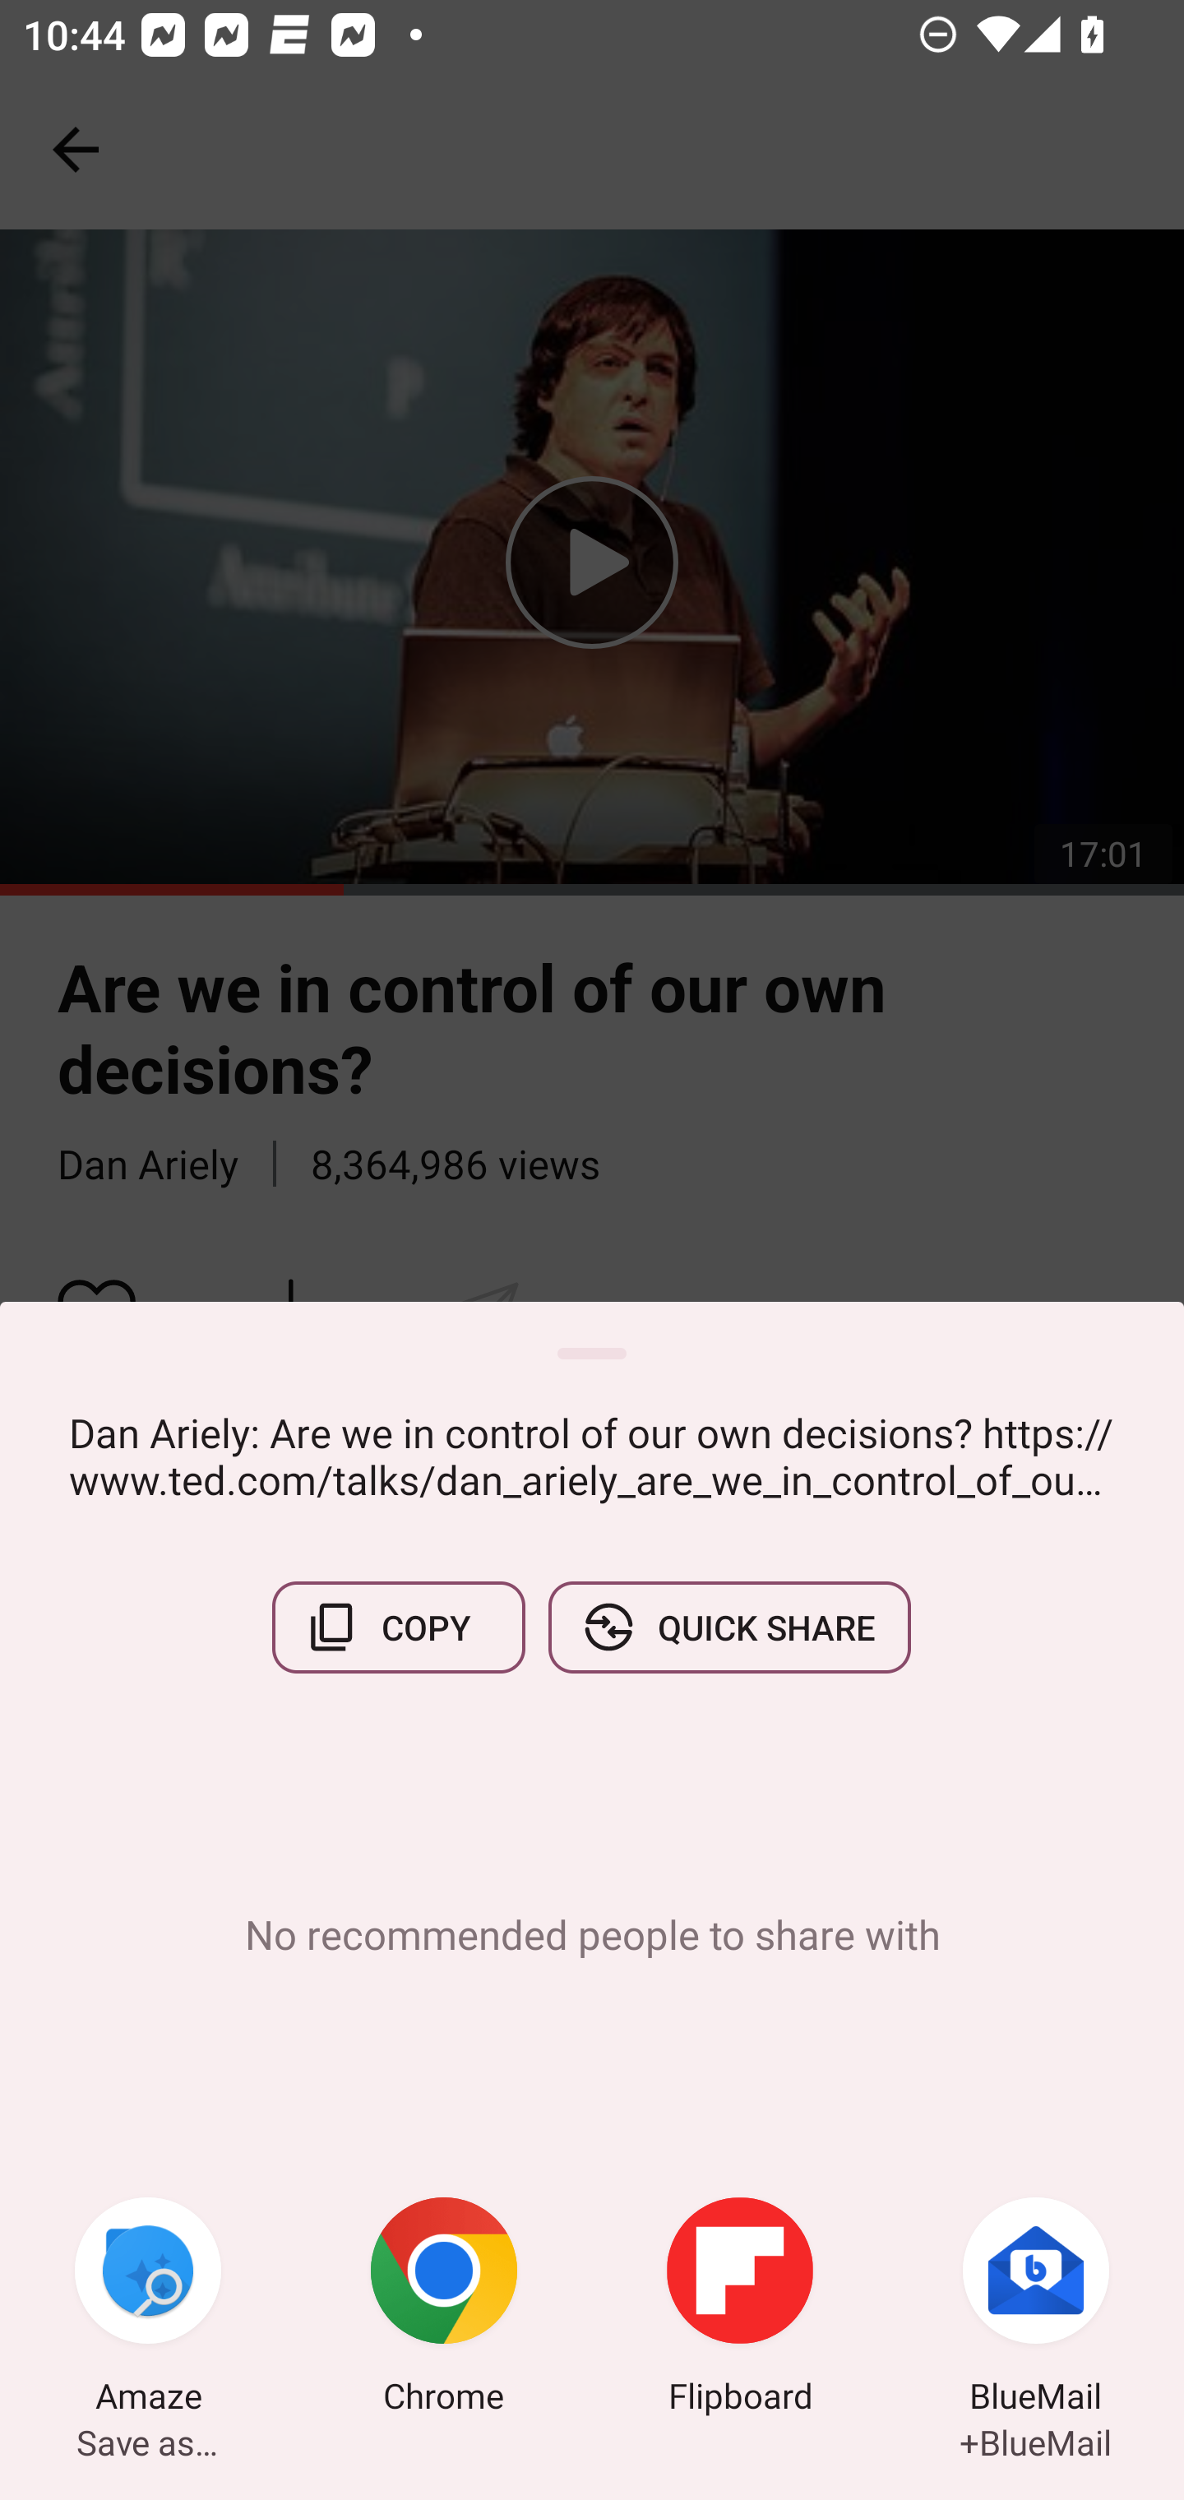 This screenshot has height=2500, width=1184. Describe the element at coordinates (1036, 2309) in the screenshot. I see `BlueMail +BlueMail` at that location.